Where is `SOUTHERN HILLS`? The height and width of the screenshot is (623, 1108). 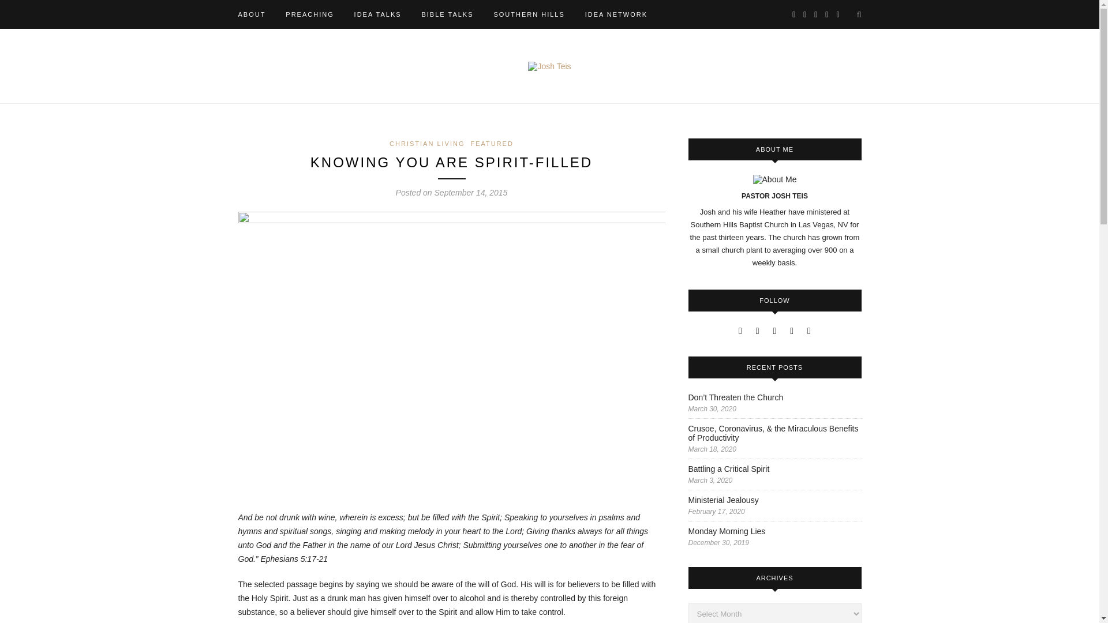 SOUTHERN HILLS is located at coordinates (529, 14).